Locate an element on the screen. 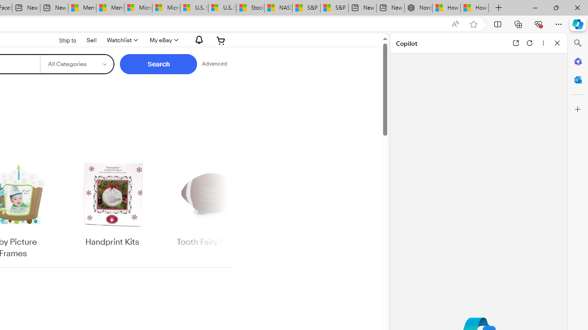 Image resolution: width=588 pixels, height=330 pixels. AutomationID: gh-eb-Alerts is located at coordinates (198, 40).